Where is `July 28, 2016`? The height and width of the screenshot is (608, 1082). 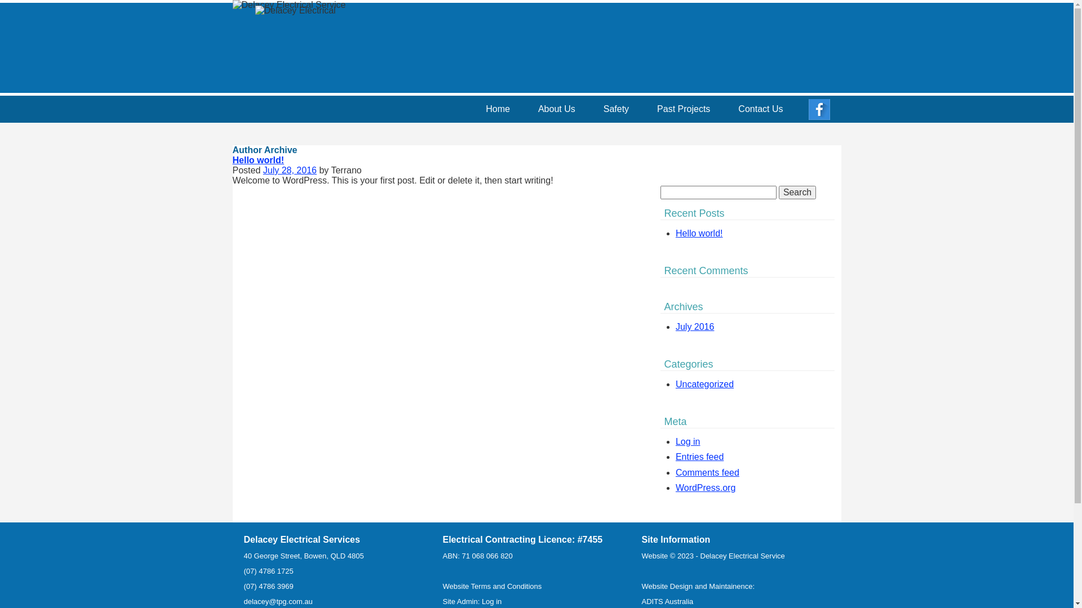 July 28, 2016 is located at coordinates (290, 170).